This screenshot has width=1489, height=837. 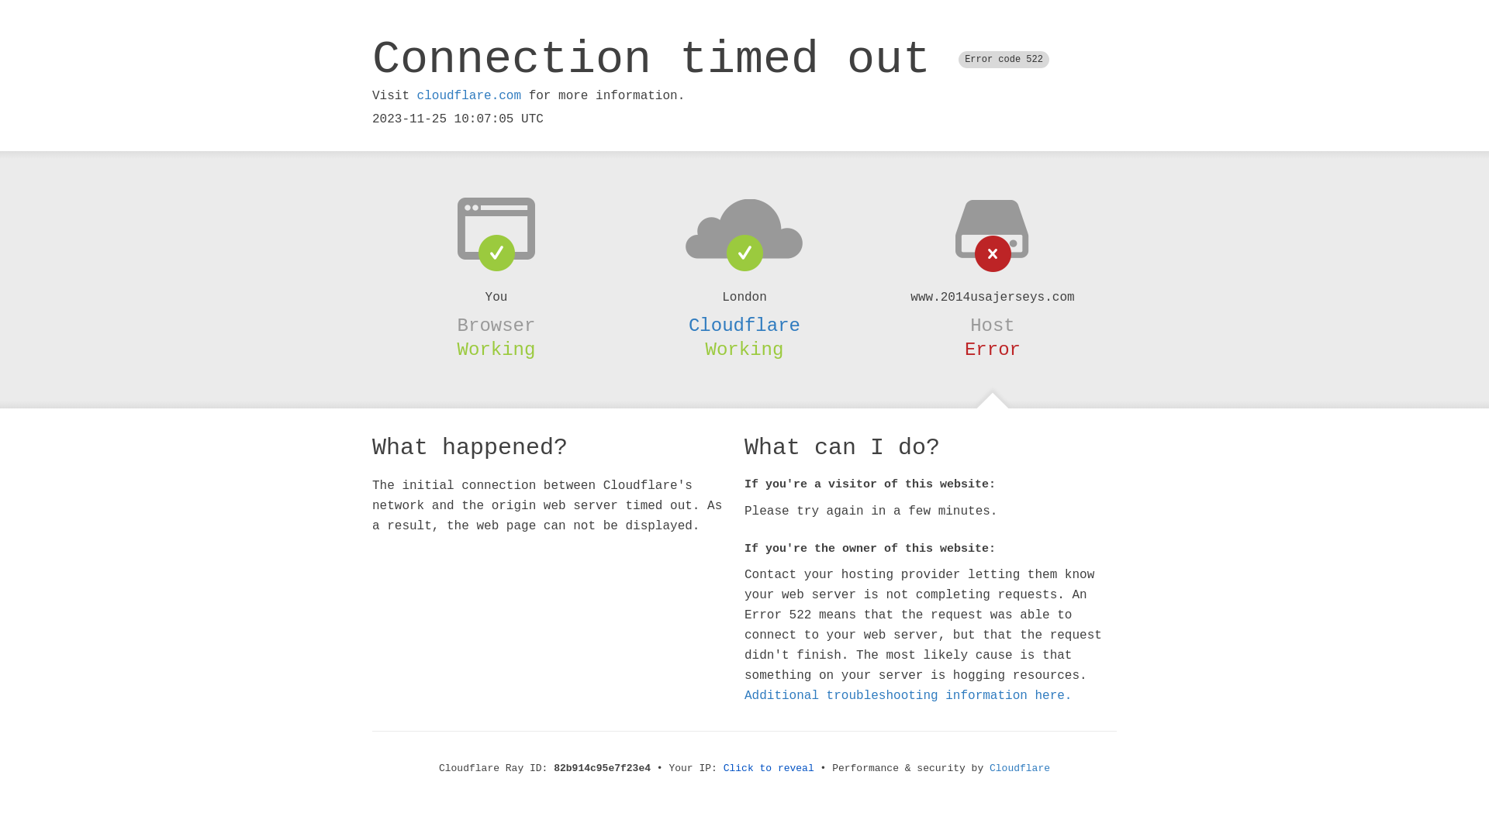 What do you see at coordinates (908, 696) in the screenshot?
I see `Additional troubleshooting information here.` at bounding box center [908, 696].